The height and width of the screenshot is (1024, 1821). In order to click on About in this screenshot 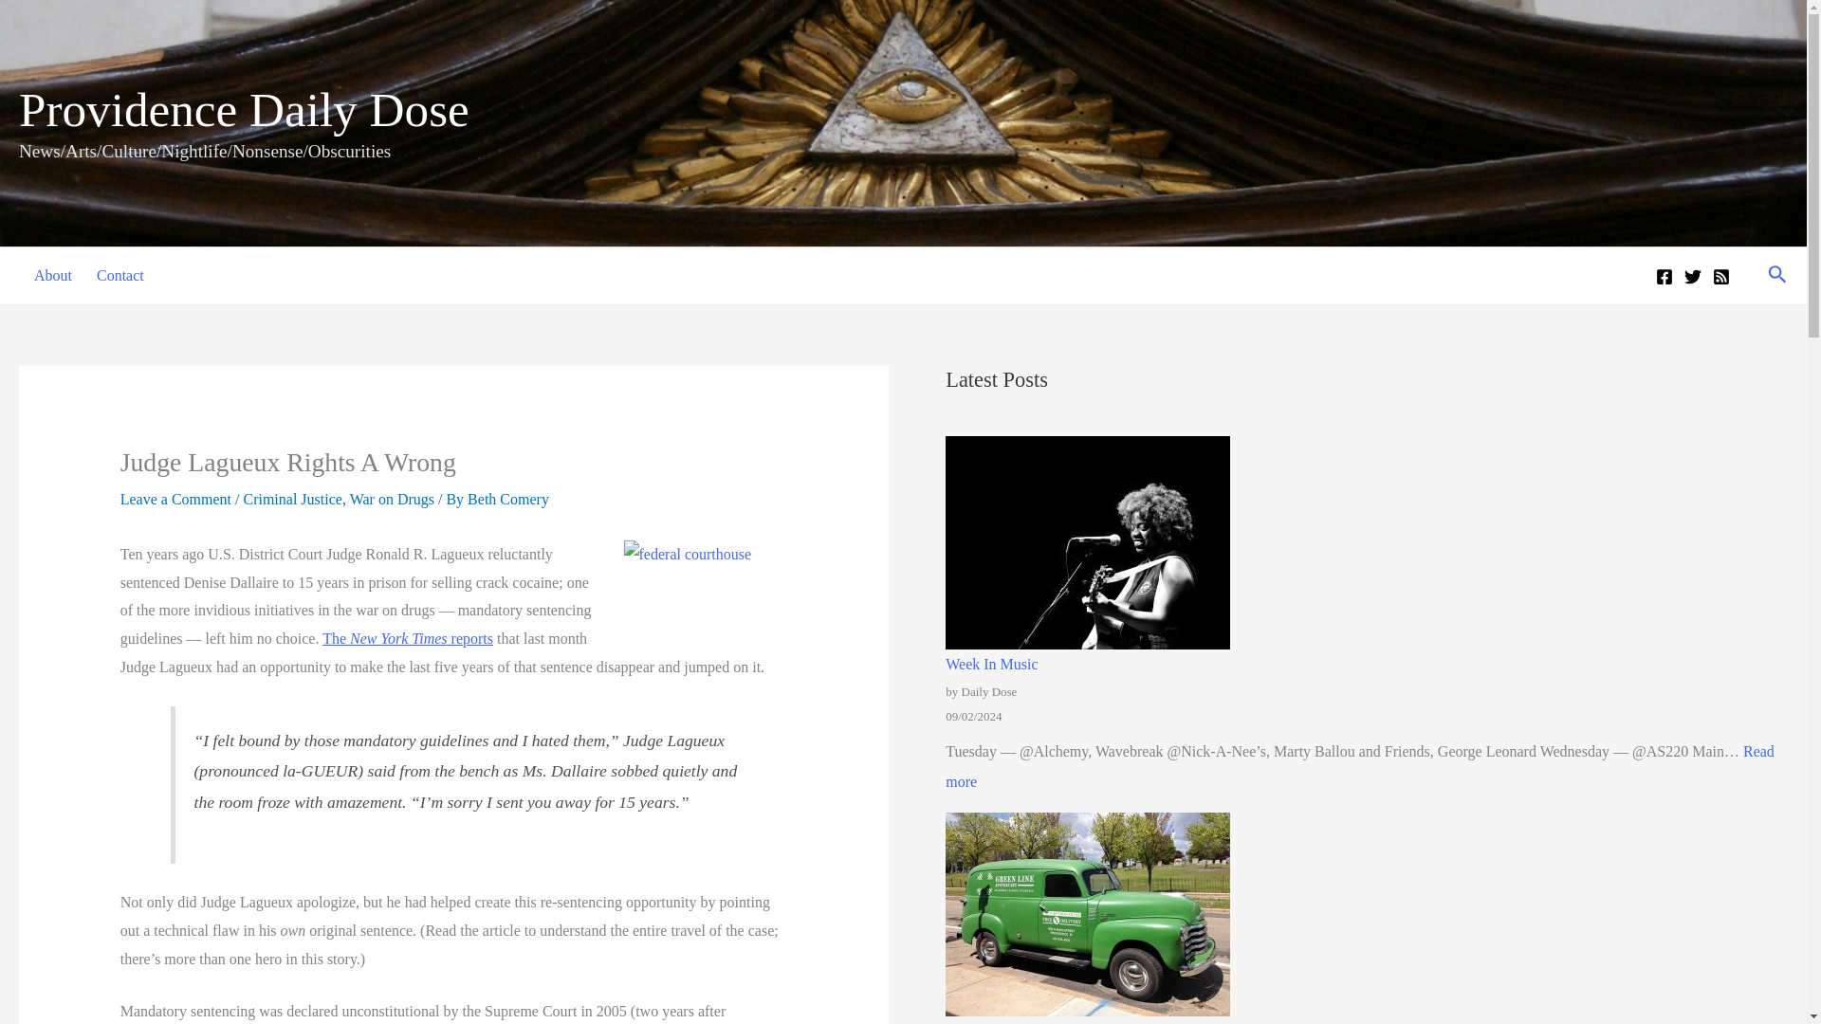, I will do `click(1359, 766)`.